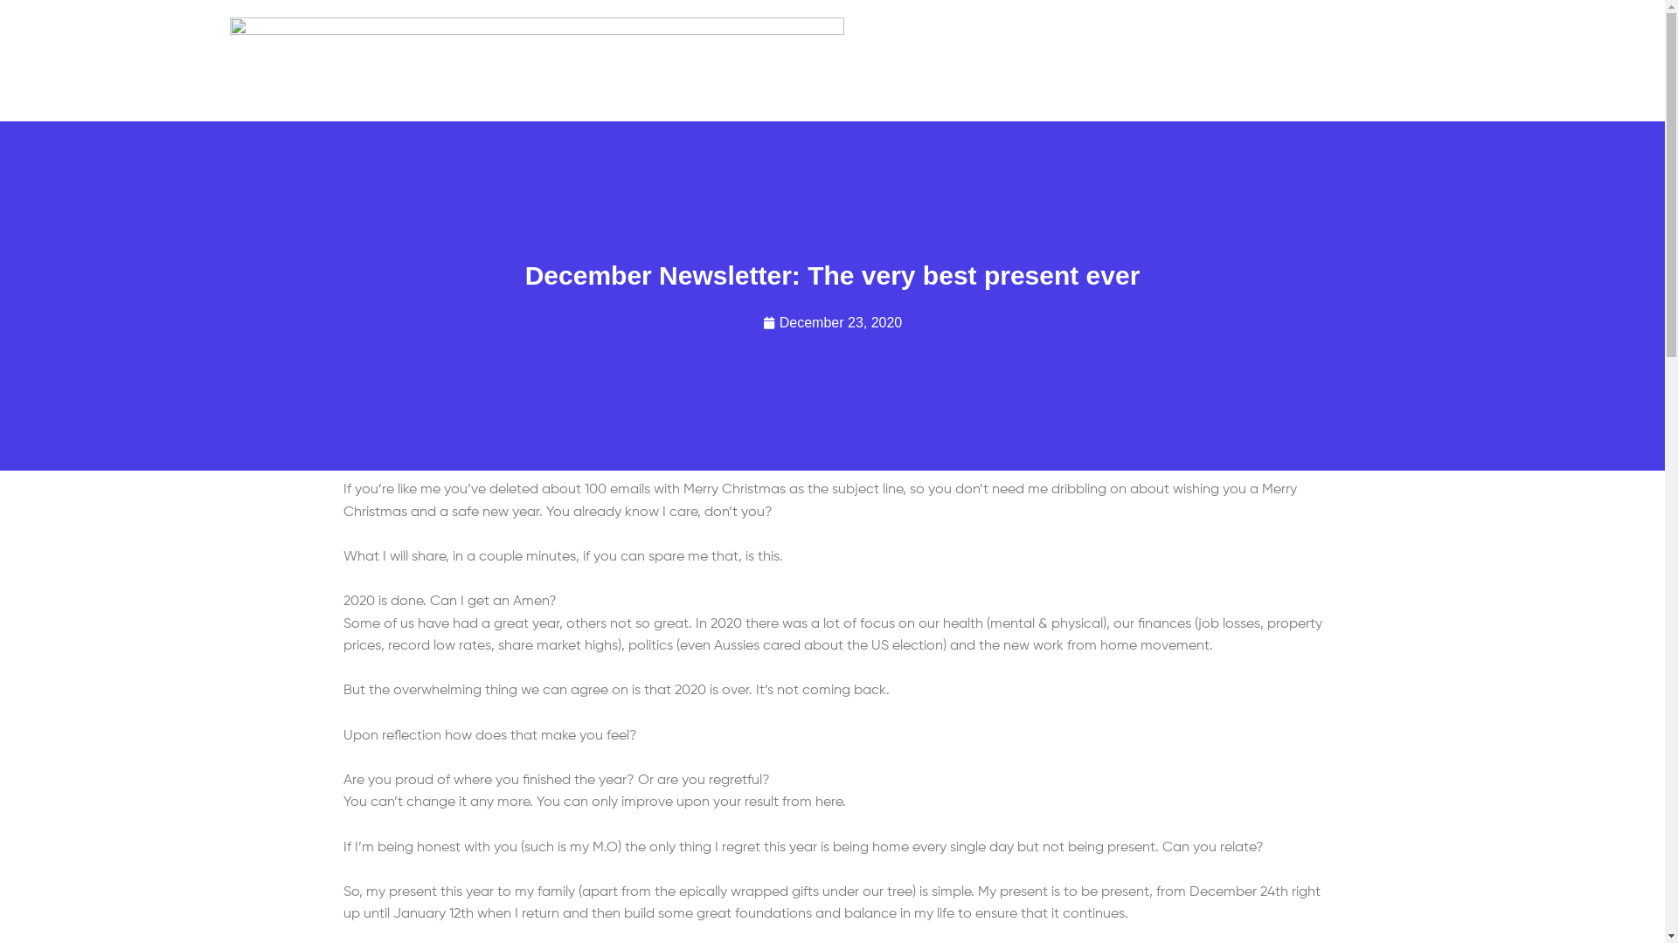 The height and width of the screenshot is (943, 1678). Describe the element at coordinates (634, 114) in the screenshot. I see `Home` at that location.